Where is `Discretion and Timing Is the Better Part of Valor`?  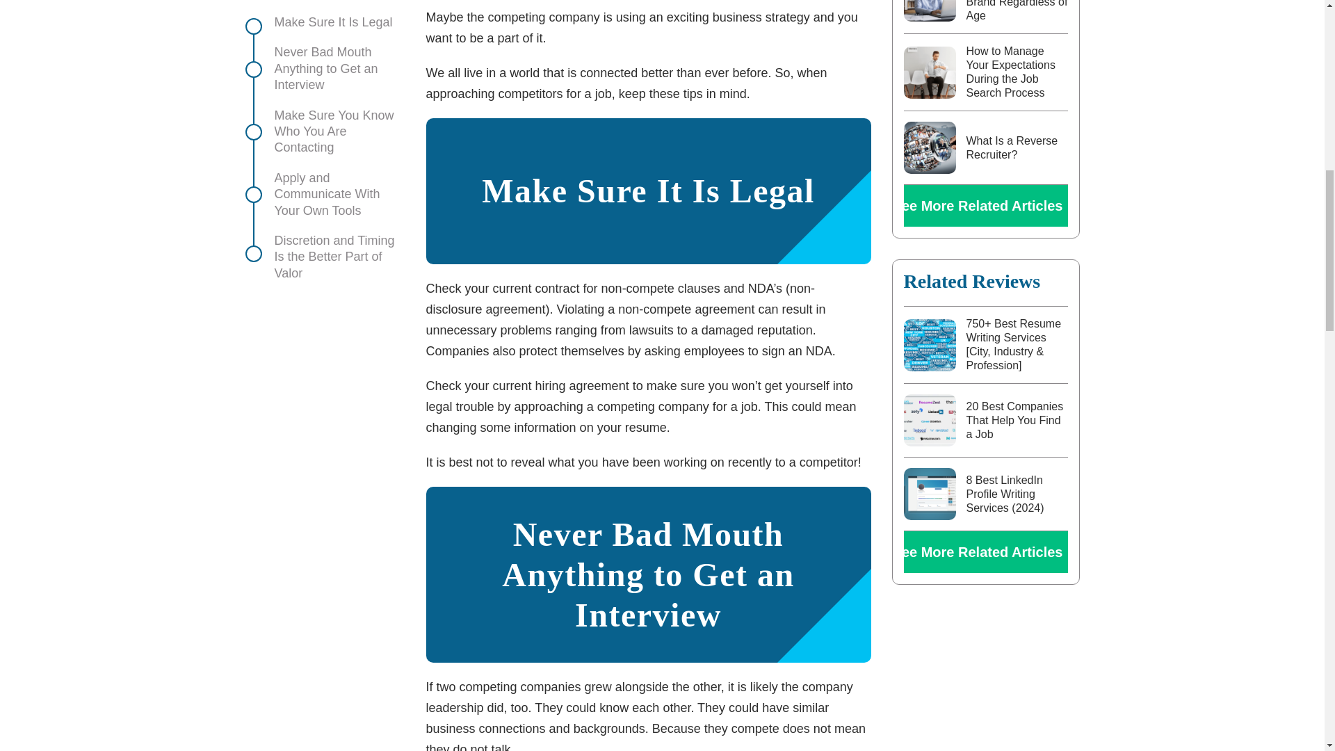 Discretion and Timing Is the Better Part of Valor is located at coordinates (324, 157).